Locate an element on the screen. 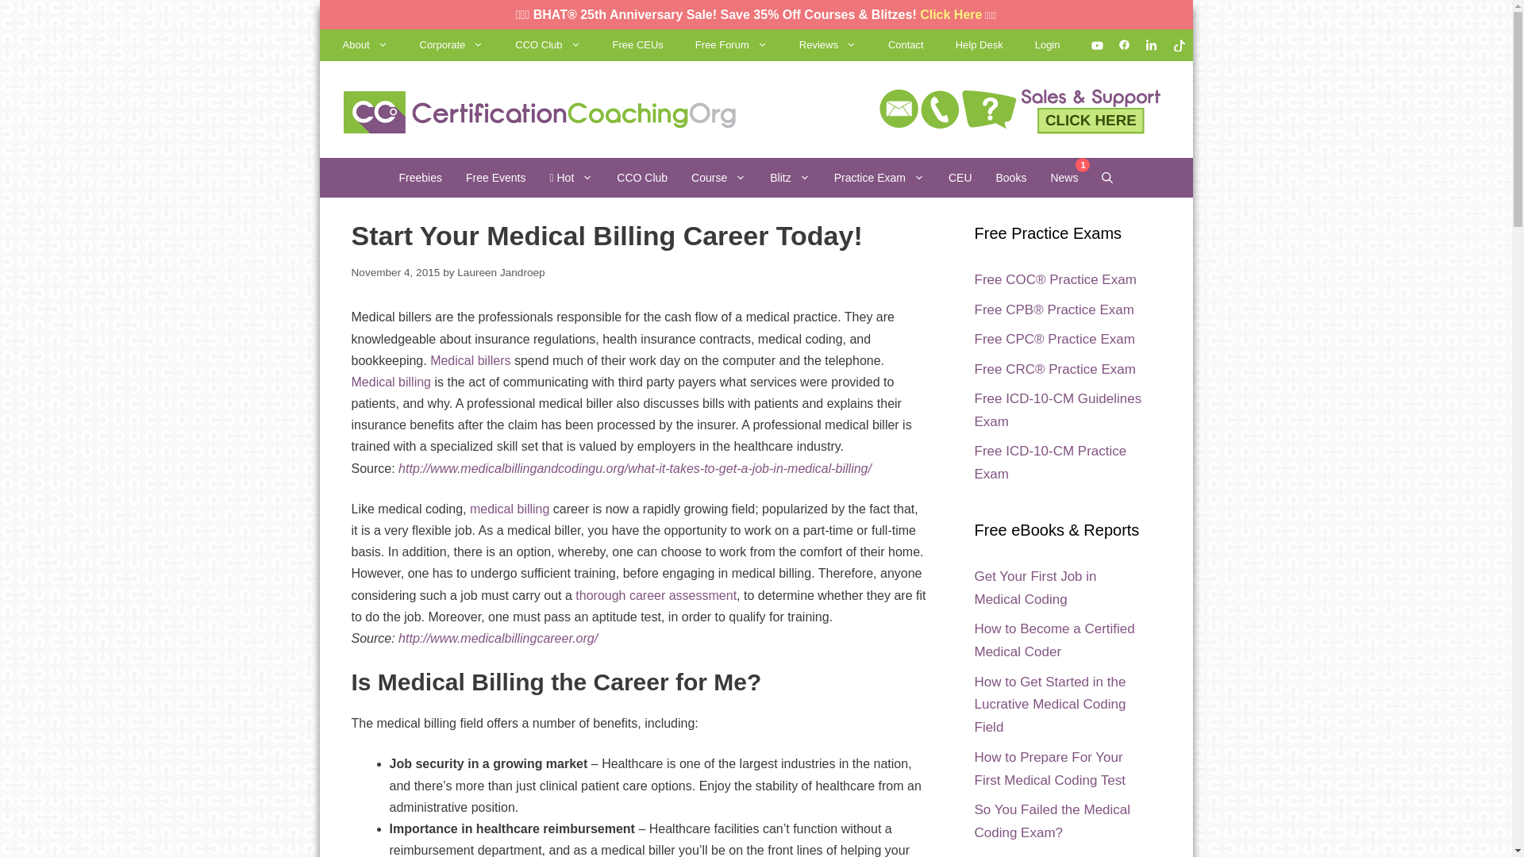 The width and height of the screenshot is (1524, 857). Free Forum is located at coordinates (731, 44).